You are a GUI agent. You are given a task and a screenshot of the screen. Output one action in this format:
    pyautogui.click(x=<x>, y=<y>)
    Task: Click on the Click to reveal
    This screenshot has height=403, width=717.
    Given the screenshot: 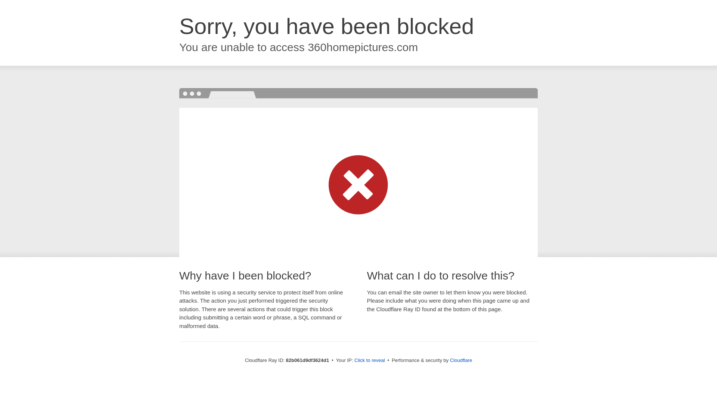 What is the action you would take?
    pyautogui.click(x=370, y=360)
    